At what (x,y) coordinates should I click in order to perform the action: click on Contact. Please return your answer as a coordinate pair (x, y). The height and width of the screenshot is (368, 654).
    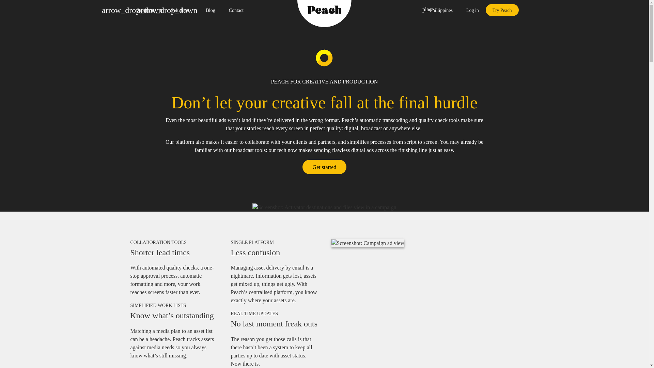
    Looking at the image, I should click on (236, 10).